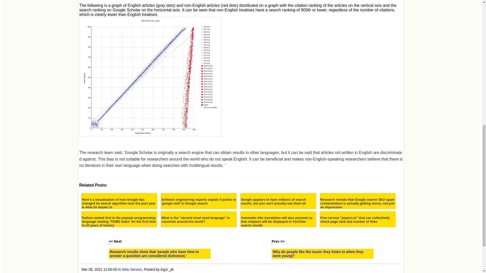 The height and width of the screenshot is (273, 486). I want to click on Web Service, so click(132, 269).